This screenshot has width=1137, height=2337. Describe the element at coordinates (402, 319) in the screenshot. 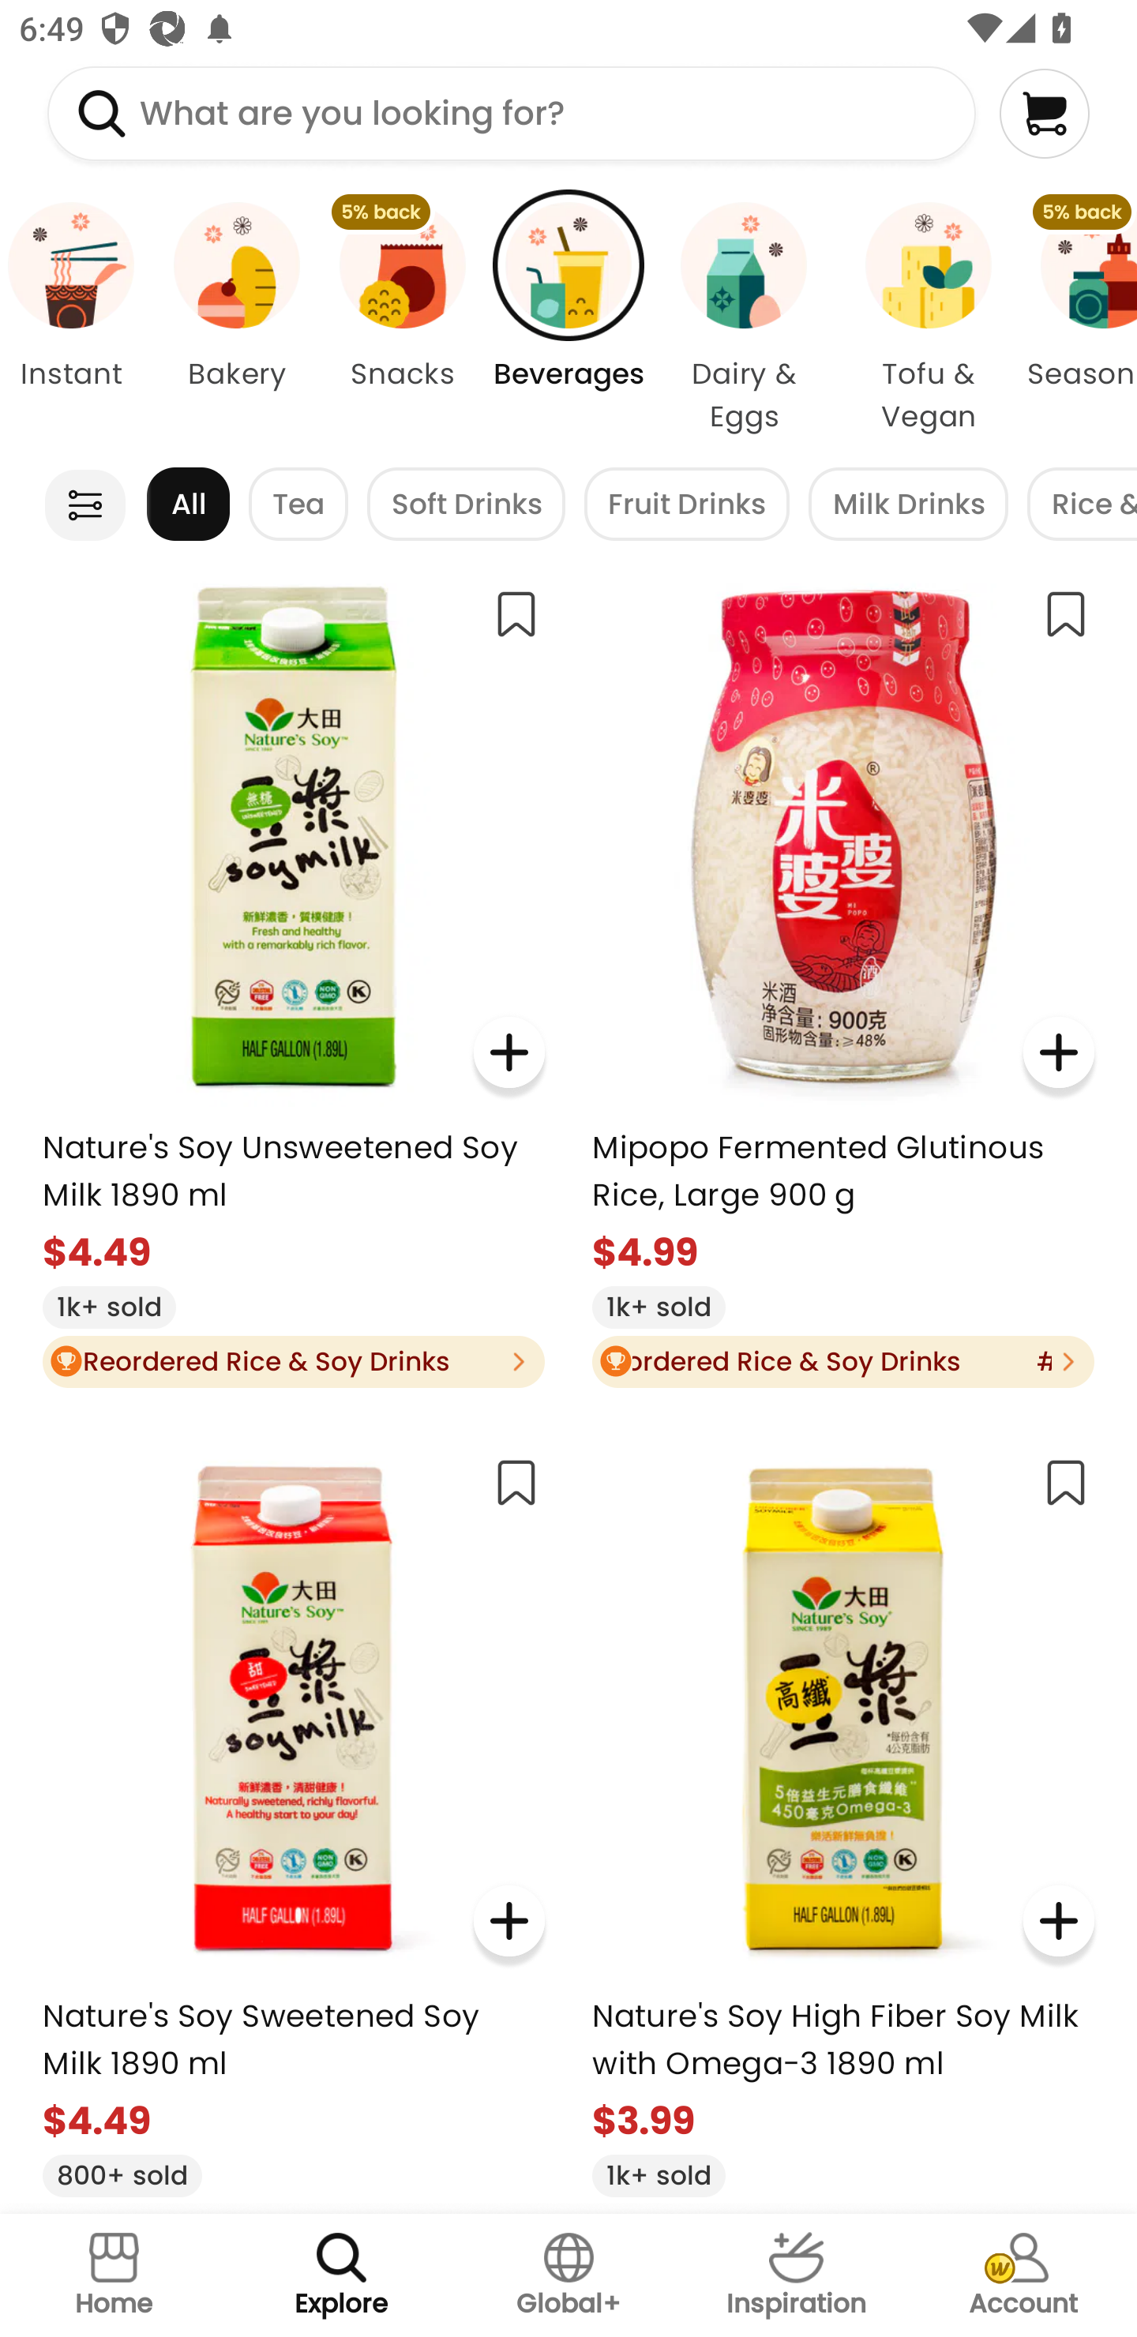

I see `5% back Snacks` at that location.